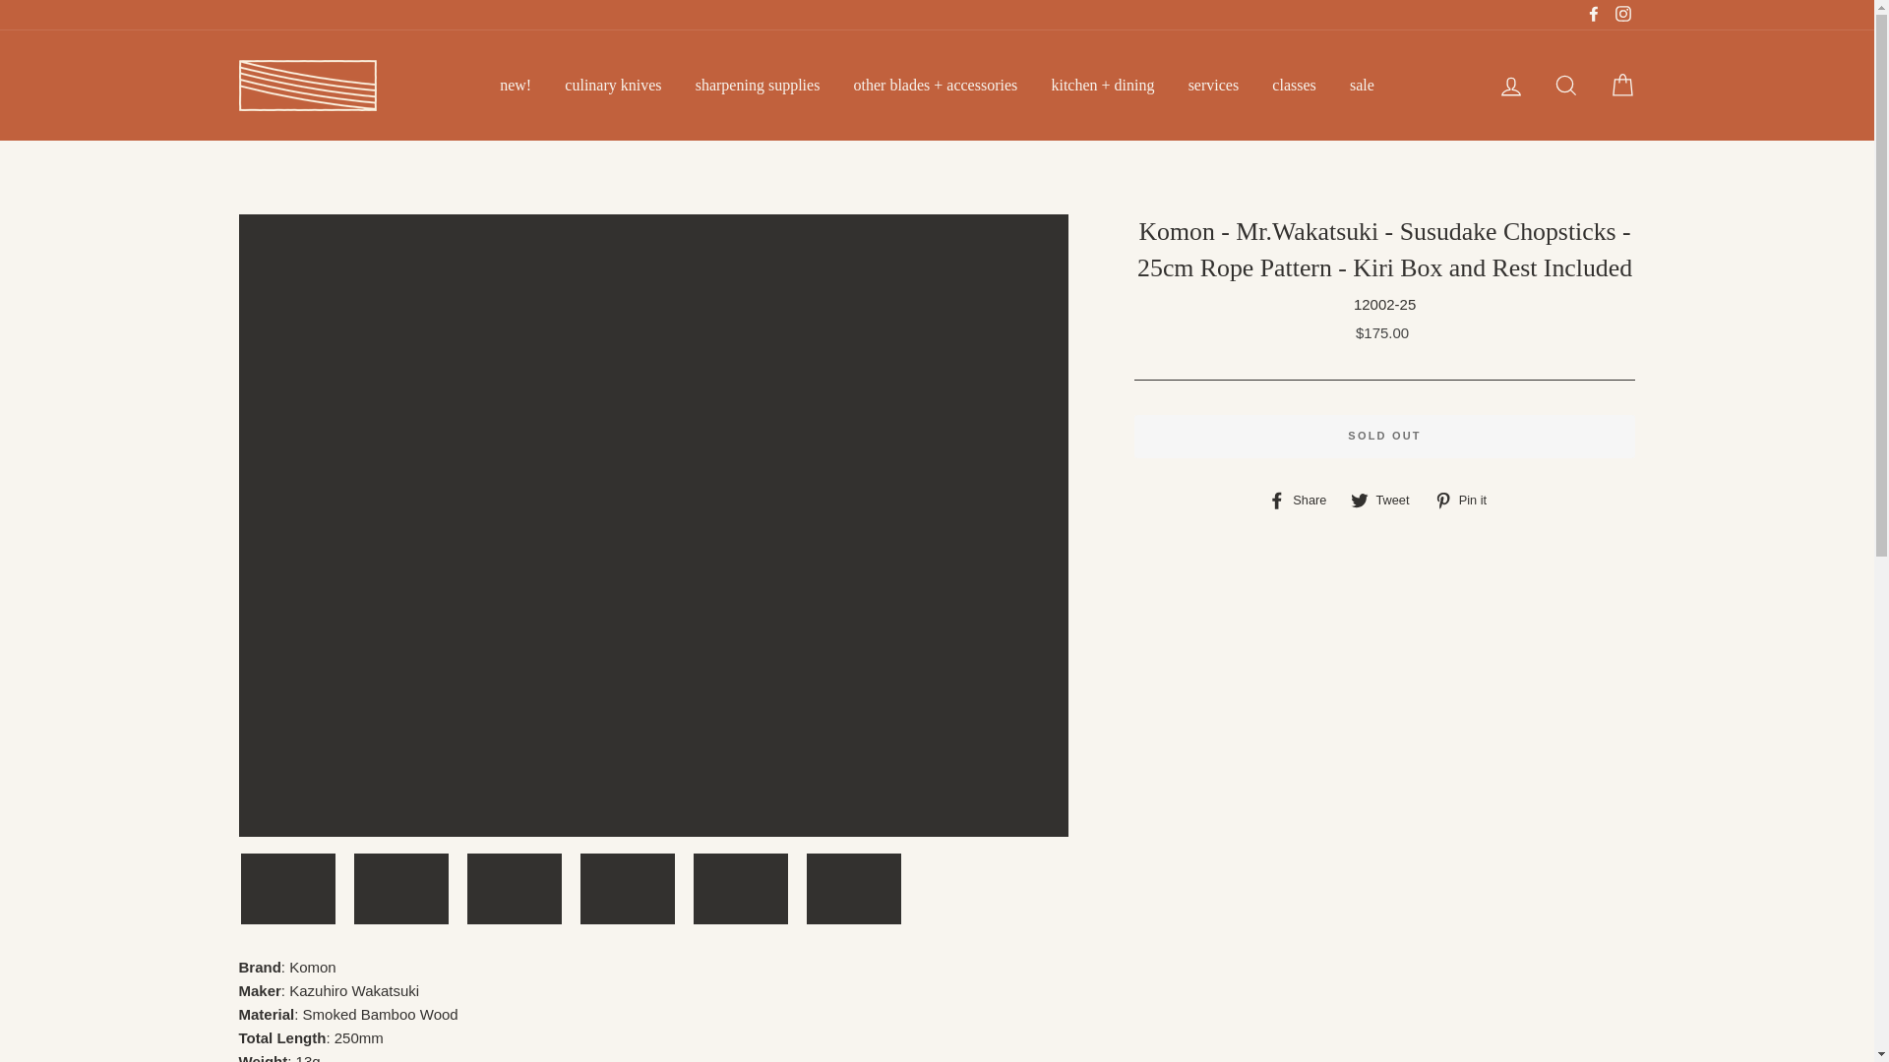 This screenshot has height=1062, width=1889. What do you see at coordinates (1387, 500) in the screenshot?
I see `Tweet on Twitter` at bounding box center [1387, 500].